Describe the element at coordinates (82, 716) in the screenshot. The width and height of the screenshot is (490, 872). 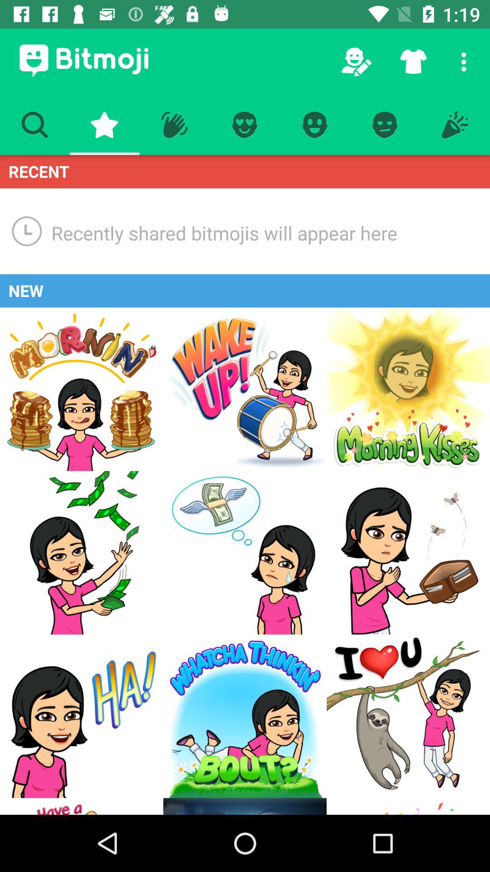
I see `bitmoji ha` at that location.